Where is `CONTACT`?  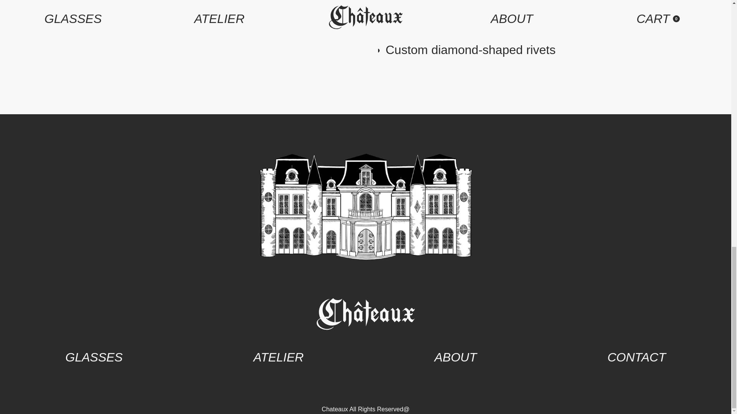
CONTACT is located at coordinates (636, 357).